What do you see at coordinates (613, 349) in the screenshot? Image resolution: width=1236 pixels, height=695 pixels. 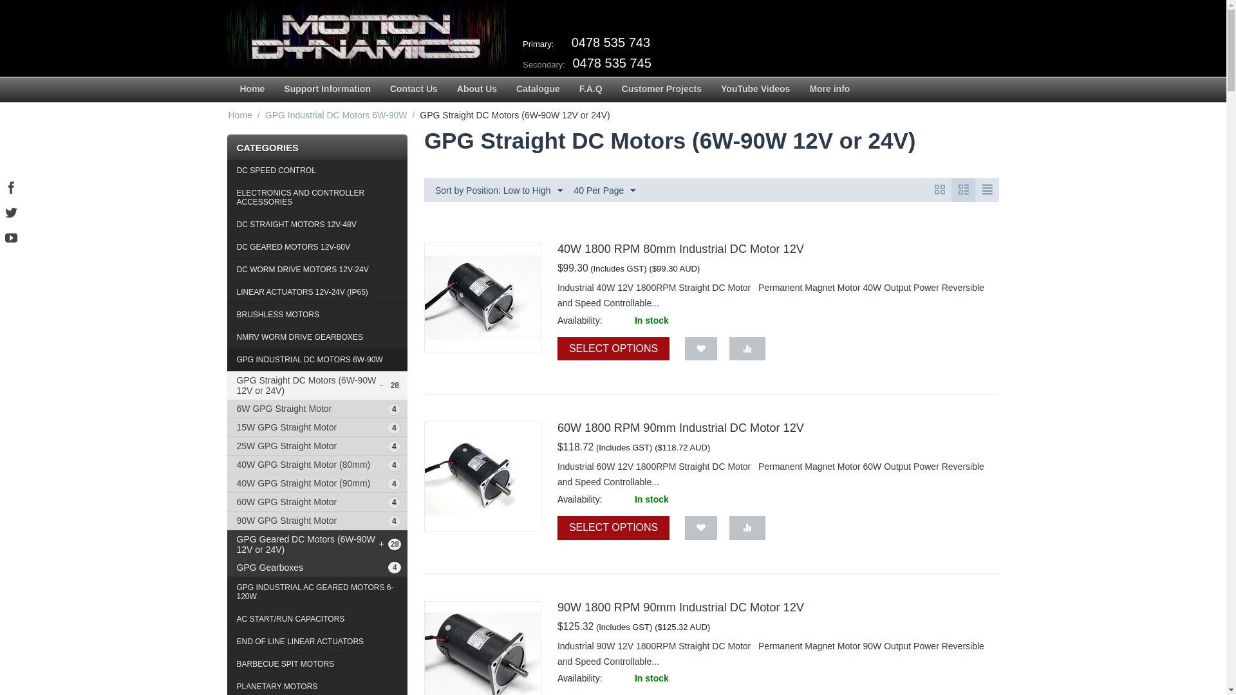 I see `SELECT OPTIONS` at bounding box center [613, 349].